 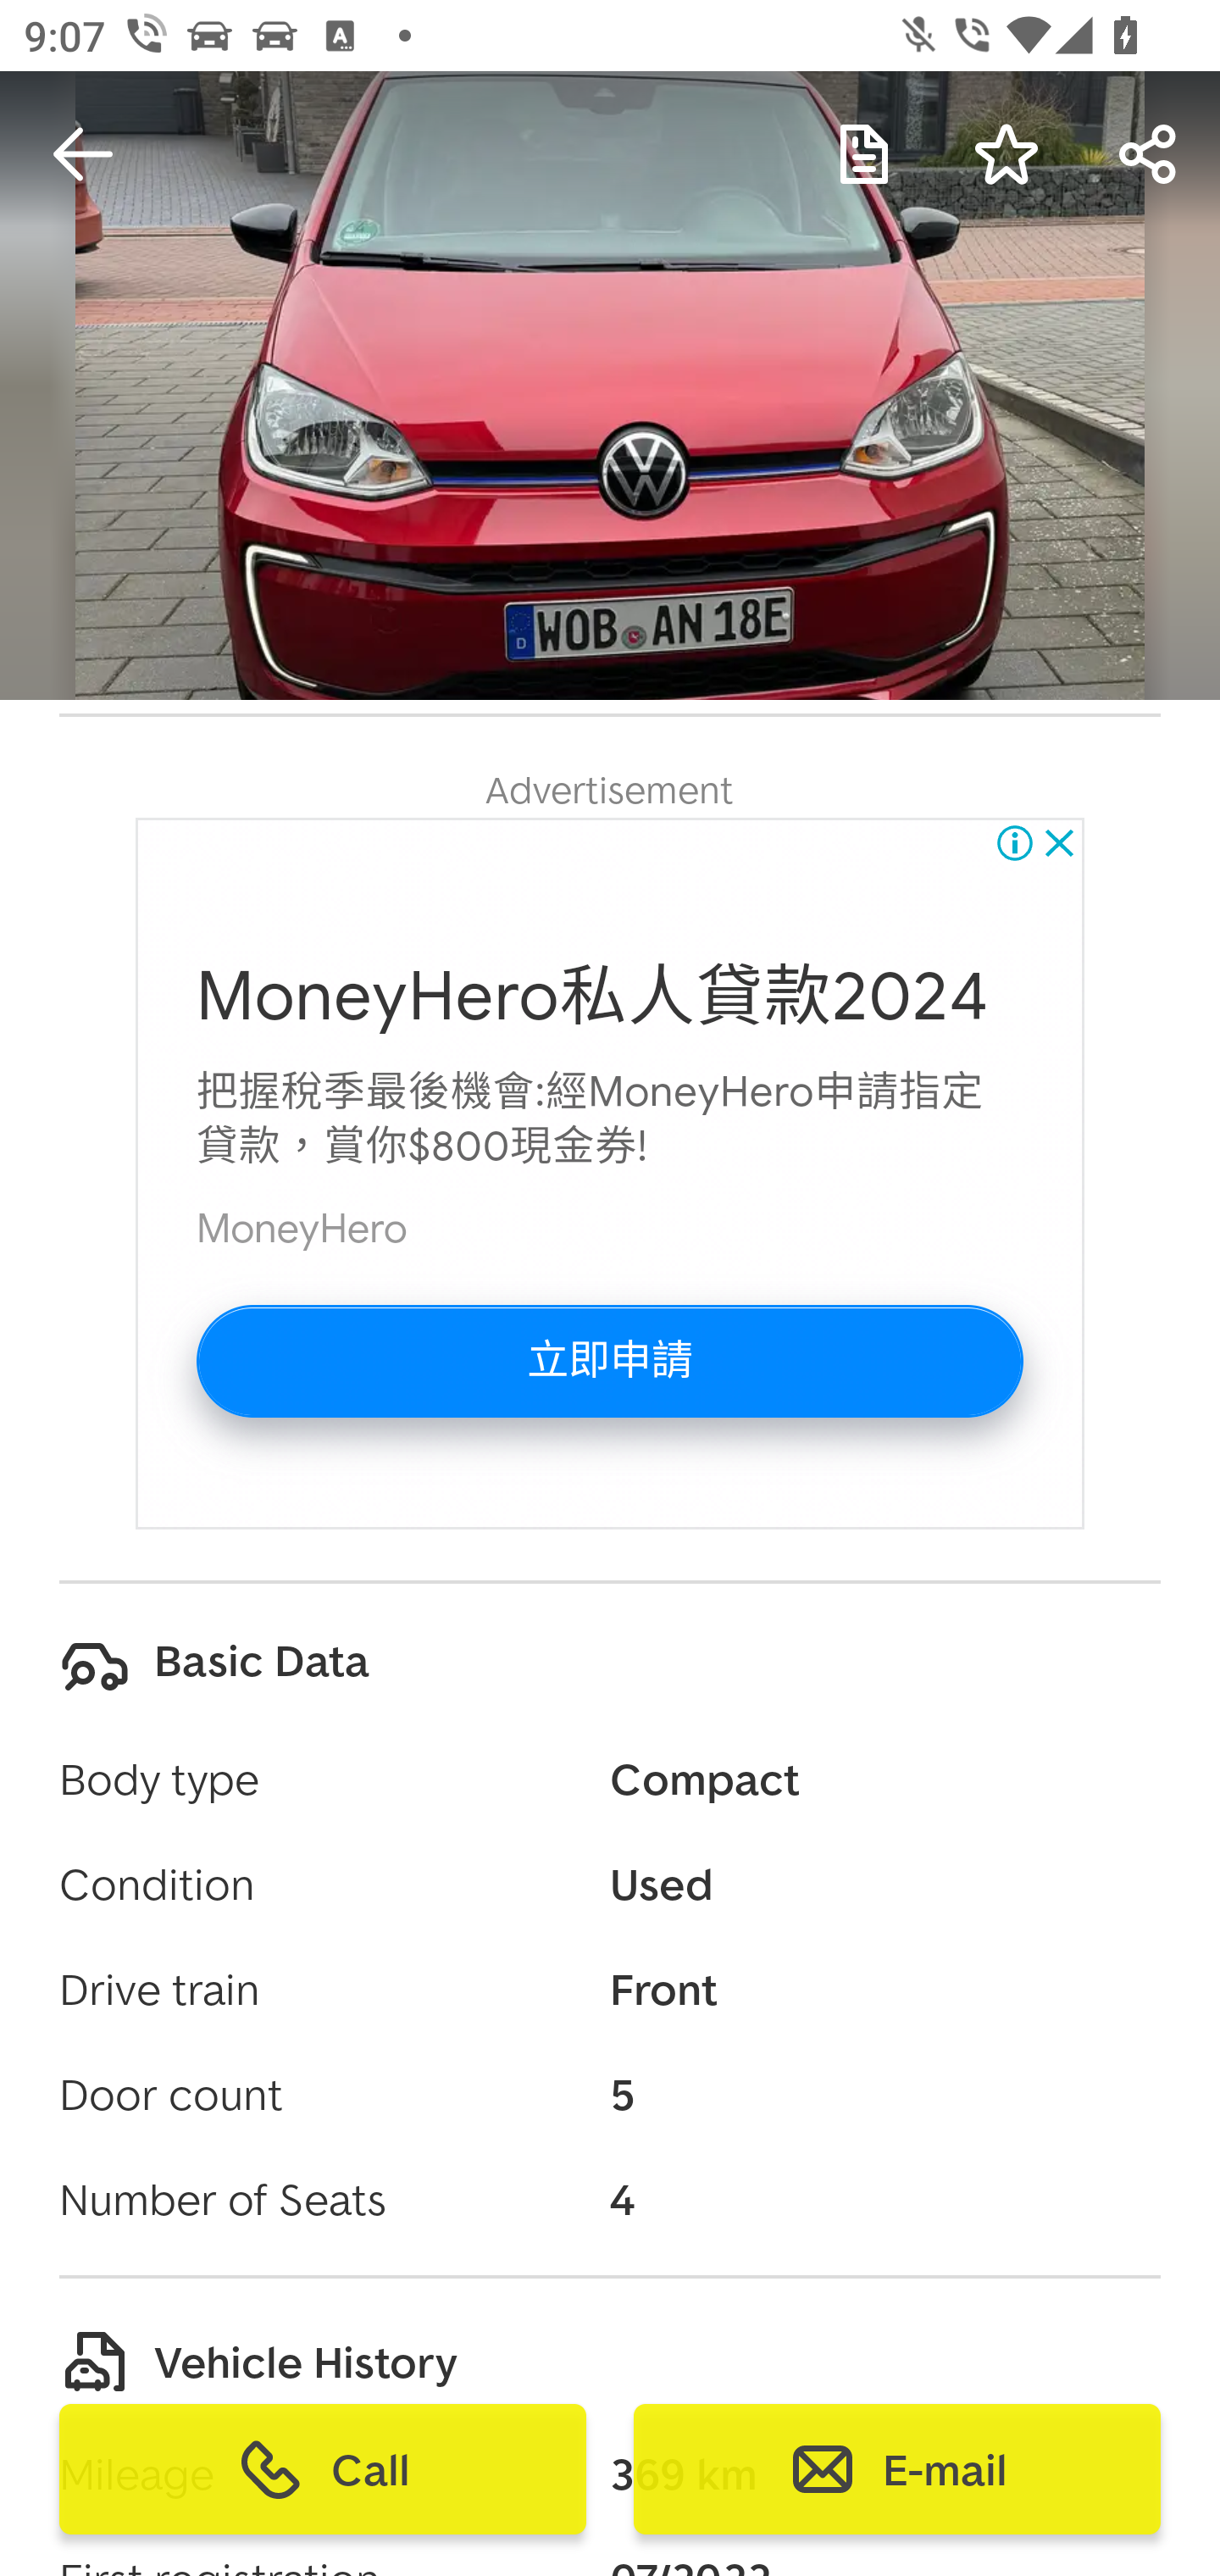 I want to click on Call, so click(x=323, y=2469).